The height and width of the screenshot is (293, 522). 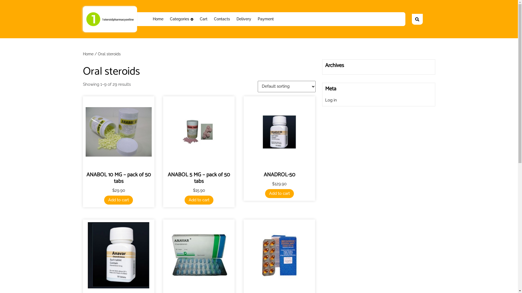 I want to click on Add to cart, so click(x=119, y=200).